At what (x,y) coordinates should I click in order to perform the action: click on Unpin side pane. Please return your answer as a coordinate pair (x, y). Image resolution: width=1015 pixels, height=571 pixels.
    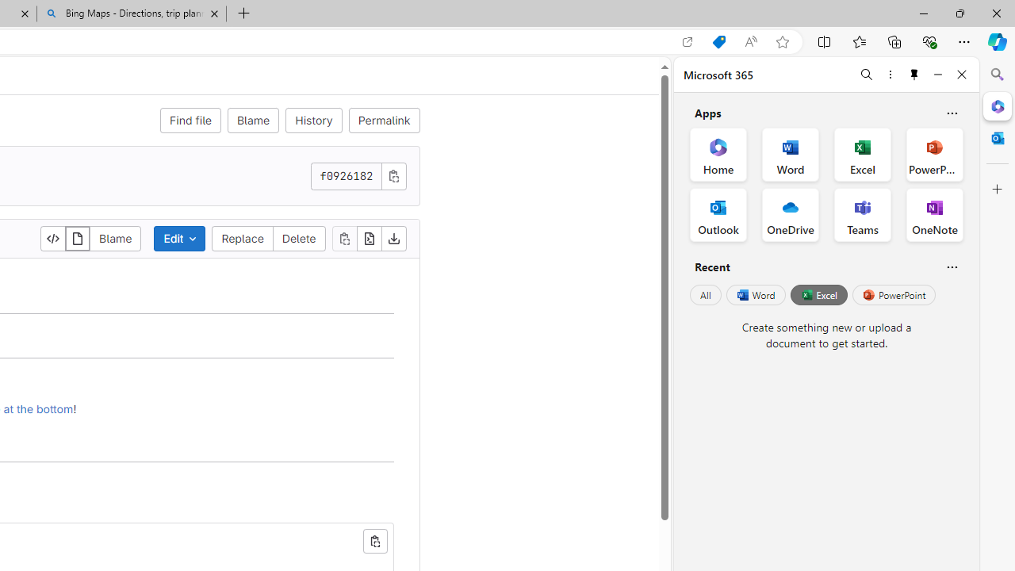
    Looking at the image, I should click on (914, 75).